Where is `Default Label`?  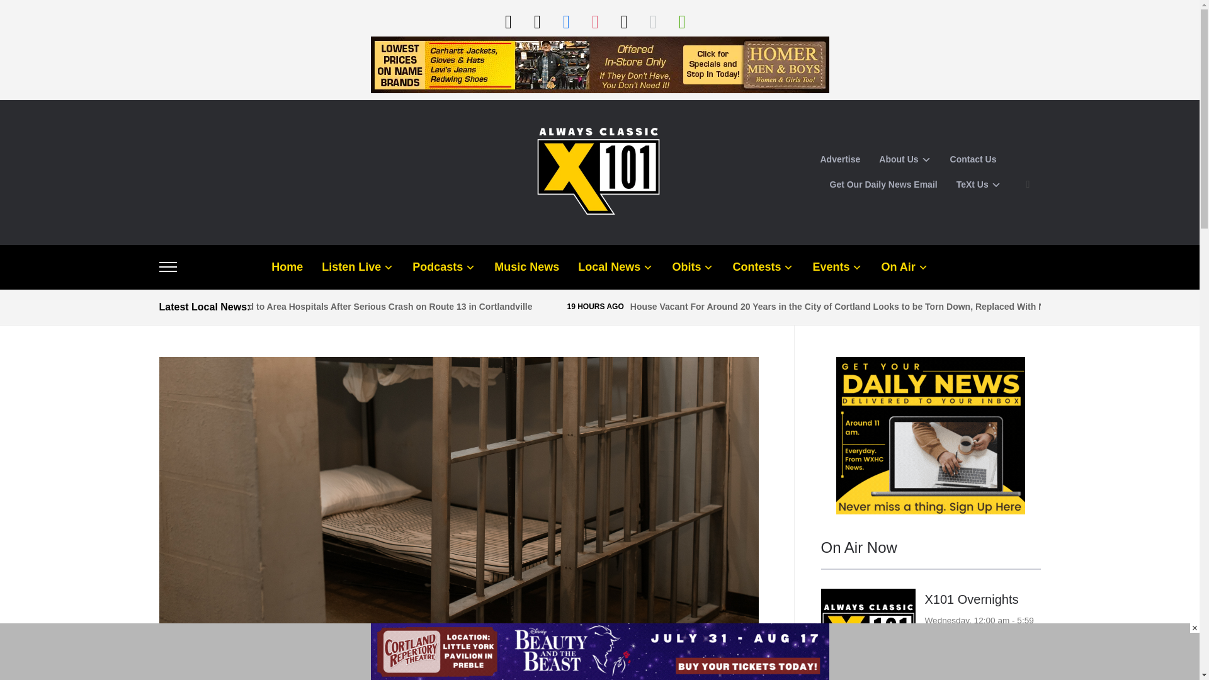 Default Label is located at coordinates (652, 21).